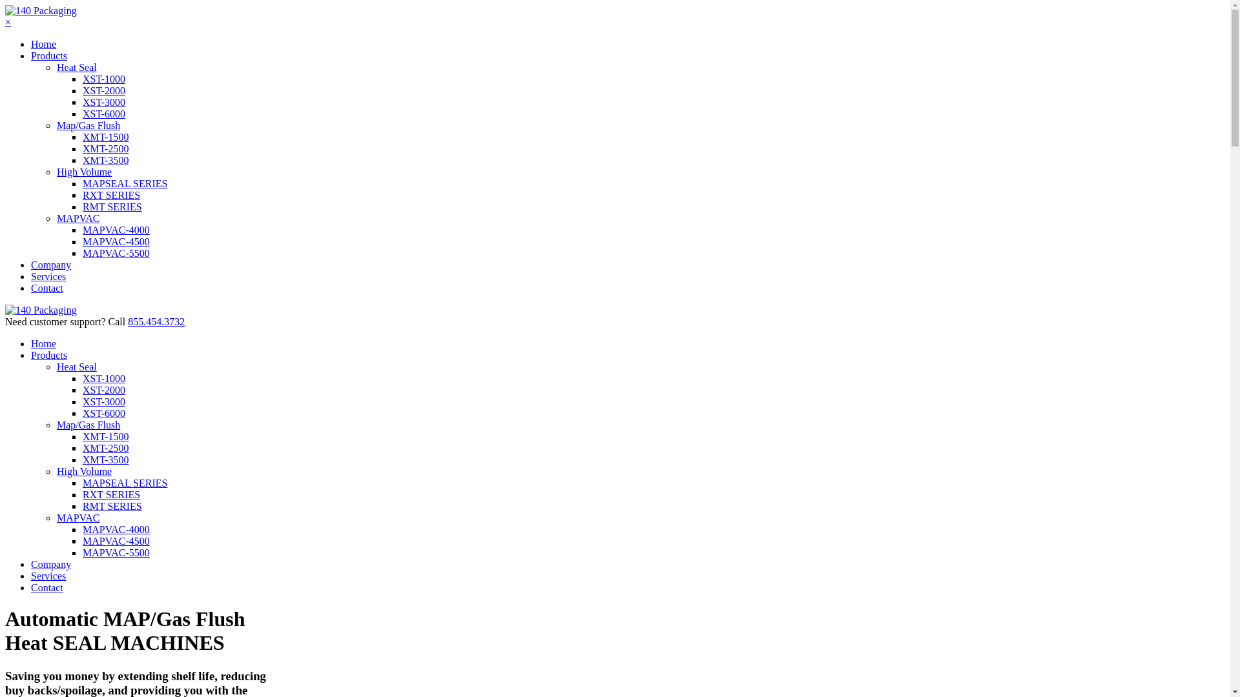  I want to click on Company, so click(51, 564).